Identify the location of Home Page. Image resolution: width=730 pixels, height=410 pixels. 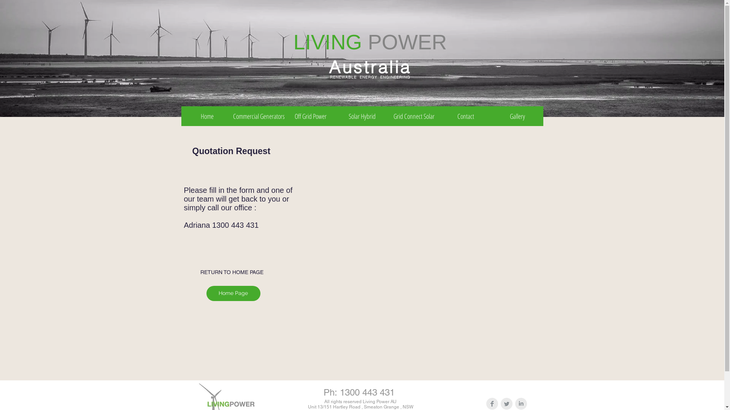
(233, 293).